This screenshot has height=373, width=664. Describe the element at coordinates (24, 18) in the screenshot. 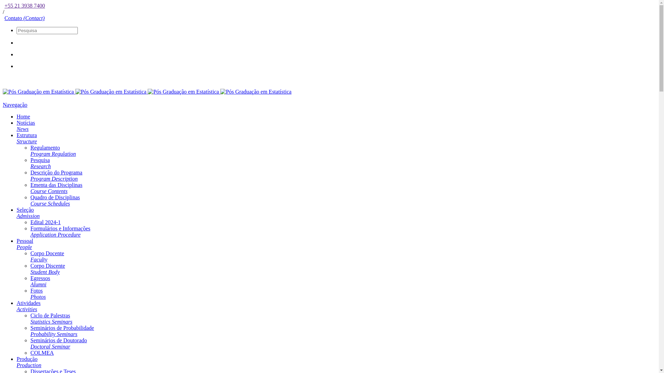

I see `Contato (Contact)` at that location.